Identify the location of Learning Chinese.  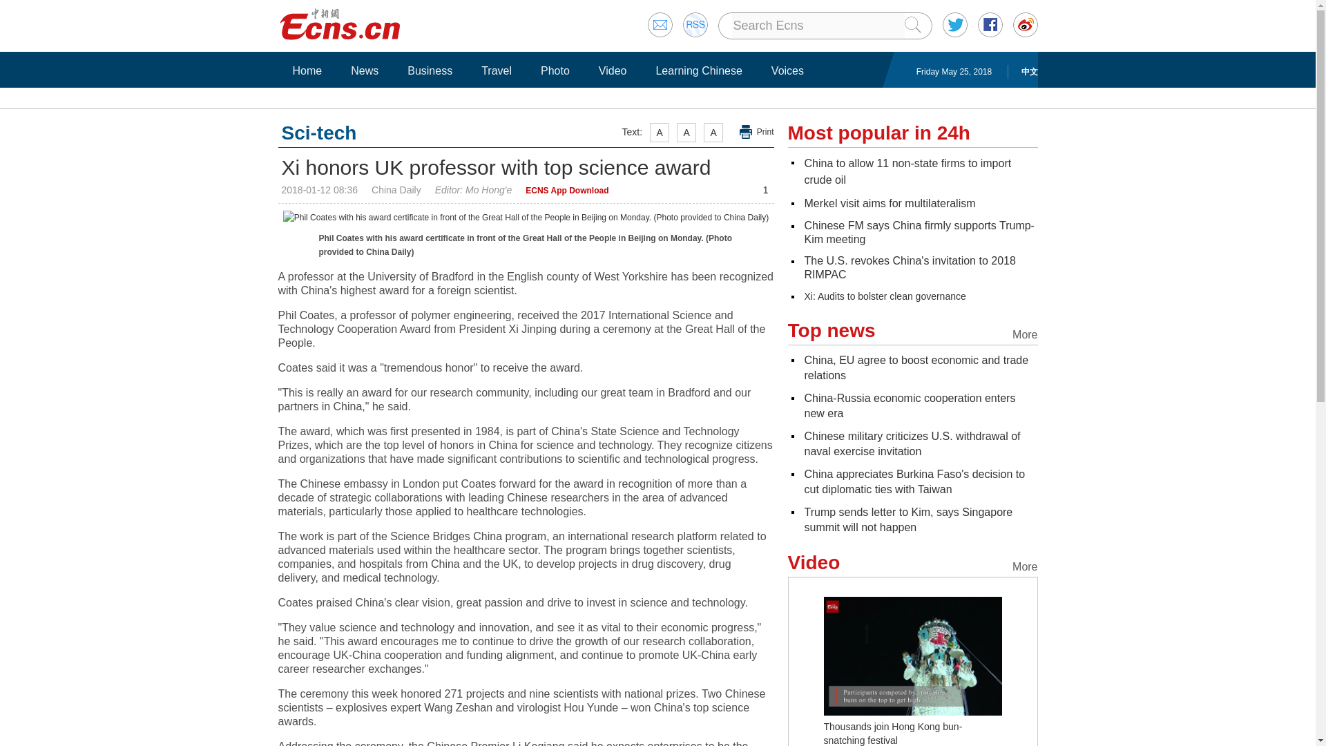
(698, 70).